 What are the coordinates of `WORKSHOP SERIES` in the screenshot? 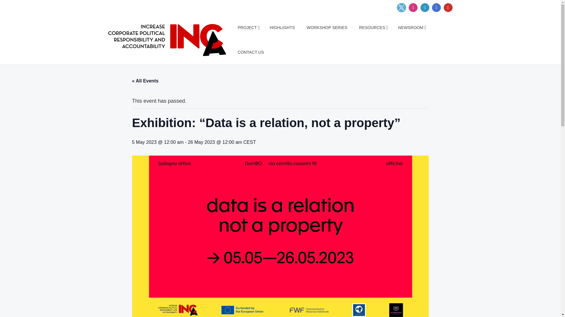 It's located at (327, 28).